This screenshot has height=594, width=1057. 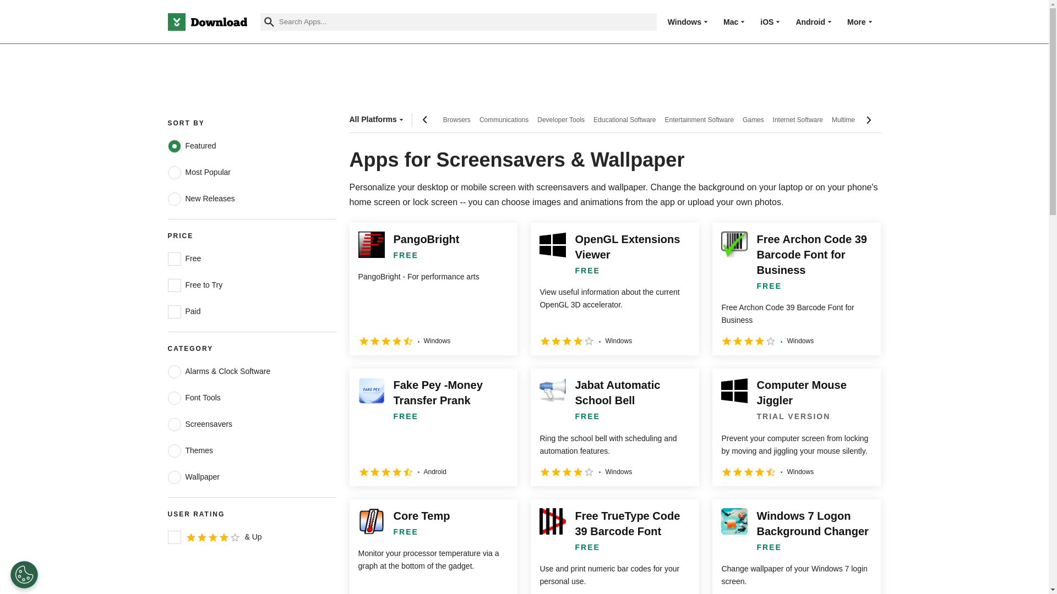 I want to click on featured, so click(x=174, y=146).